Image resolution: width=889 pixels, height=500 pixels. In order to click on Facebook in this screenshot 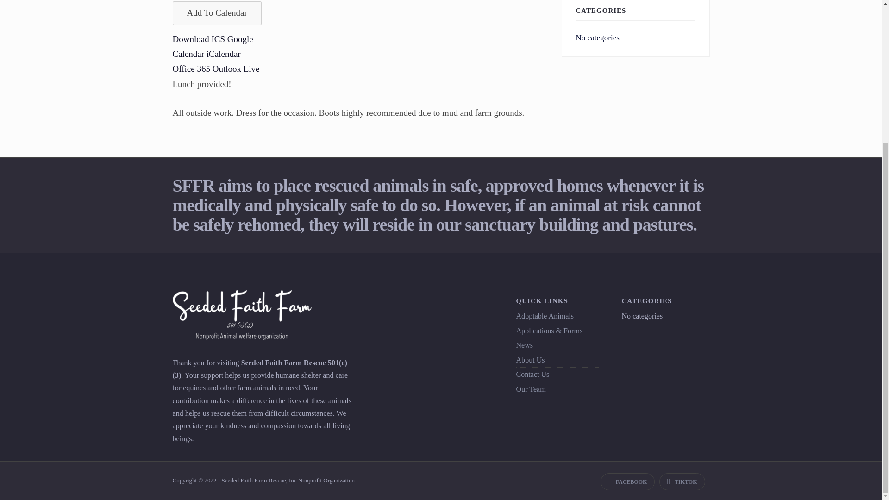, I will do `click(627, 481)`.